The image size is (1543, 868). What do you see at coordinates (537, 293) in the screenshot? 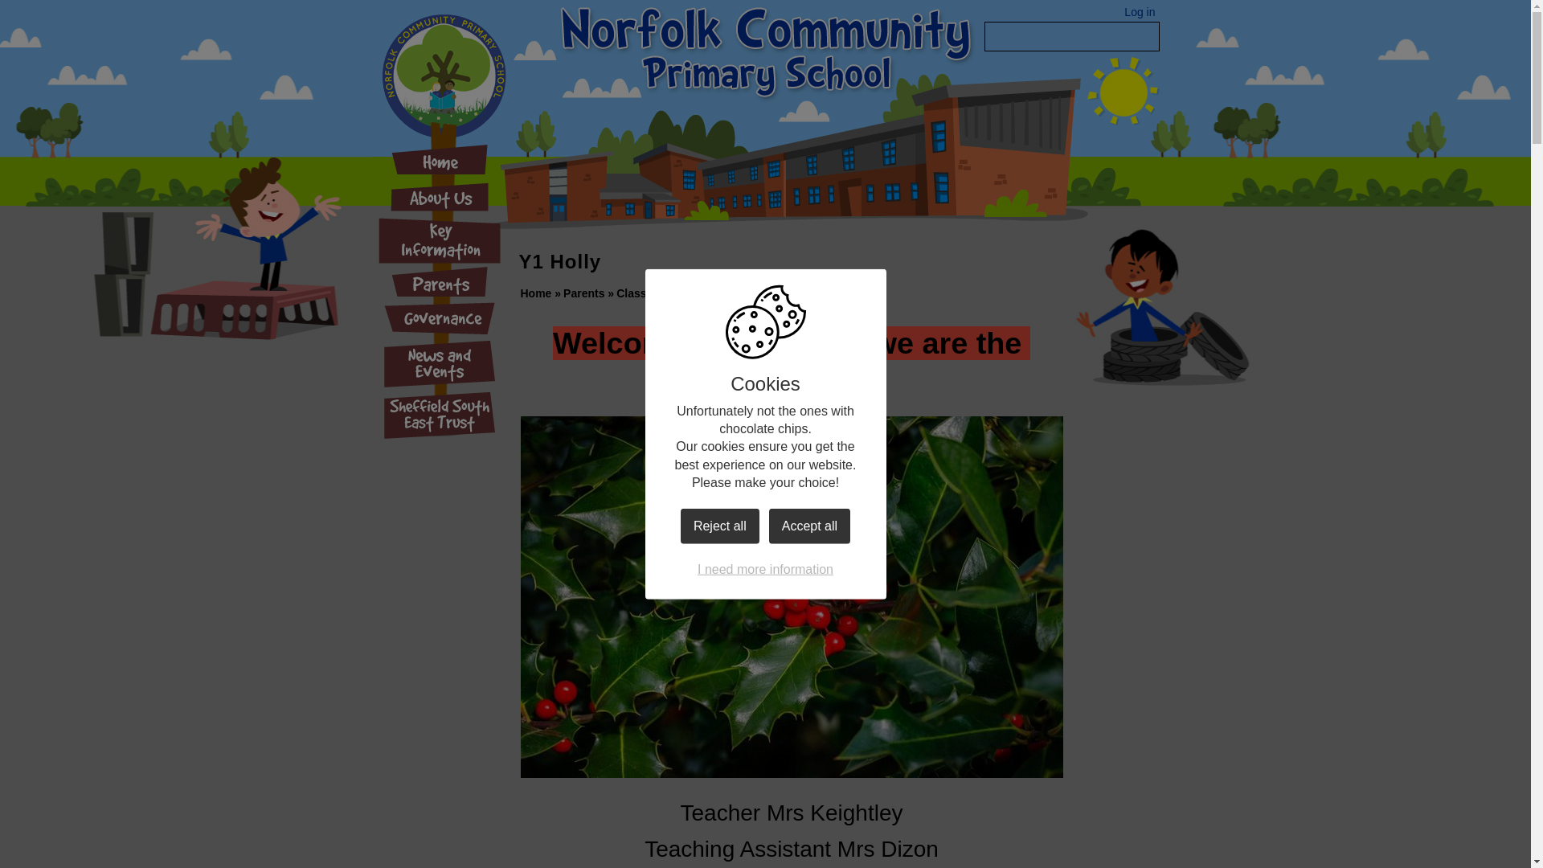
I see `Home` at bounding box center [537, 293].